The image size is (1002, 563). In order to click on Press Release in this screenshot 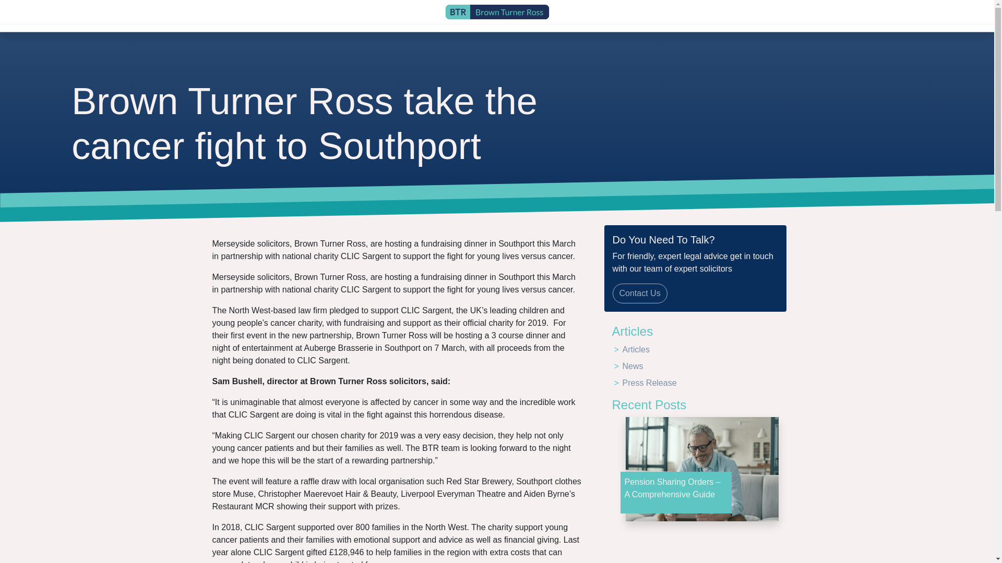, I will do `click(649, 383)`.